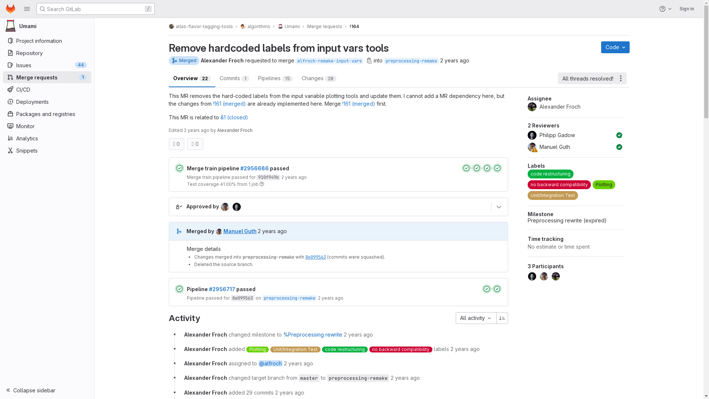  I want to click on Thread options, so click(620, 78).